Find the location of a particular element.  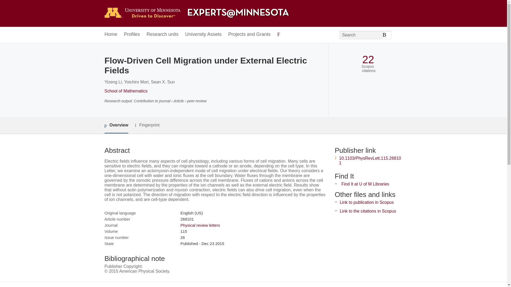

Fingerprint is located at coordinates (147, 125).